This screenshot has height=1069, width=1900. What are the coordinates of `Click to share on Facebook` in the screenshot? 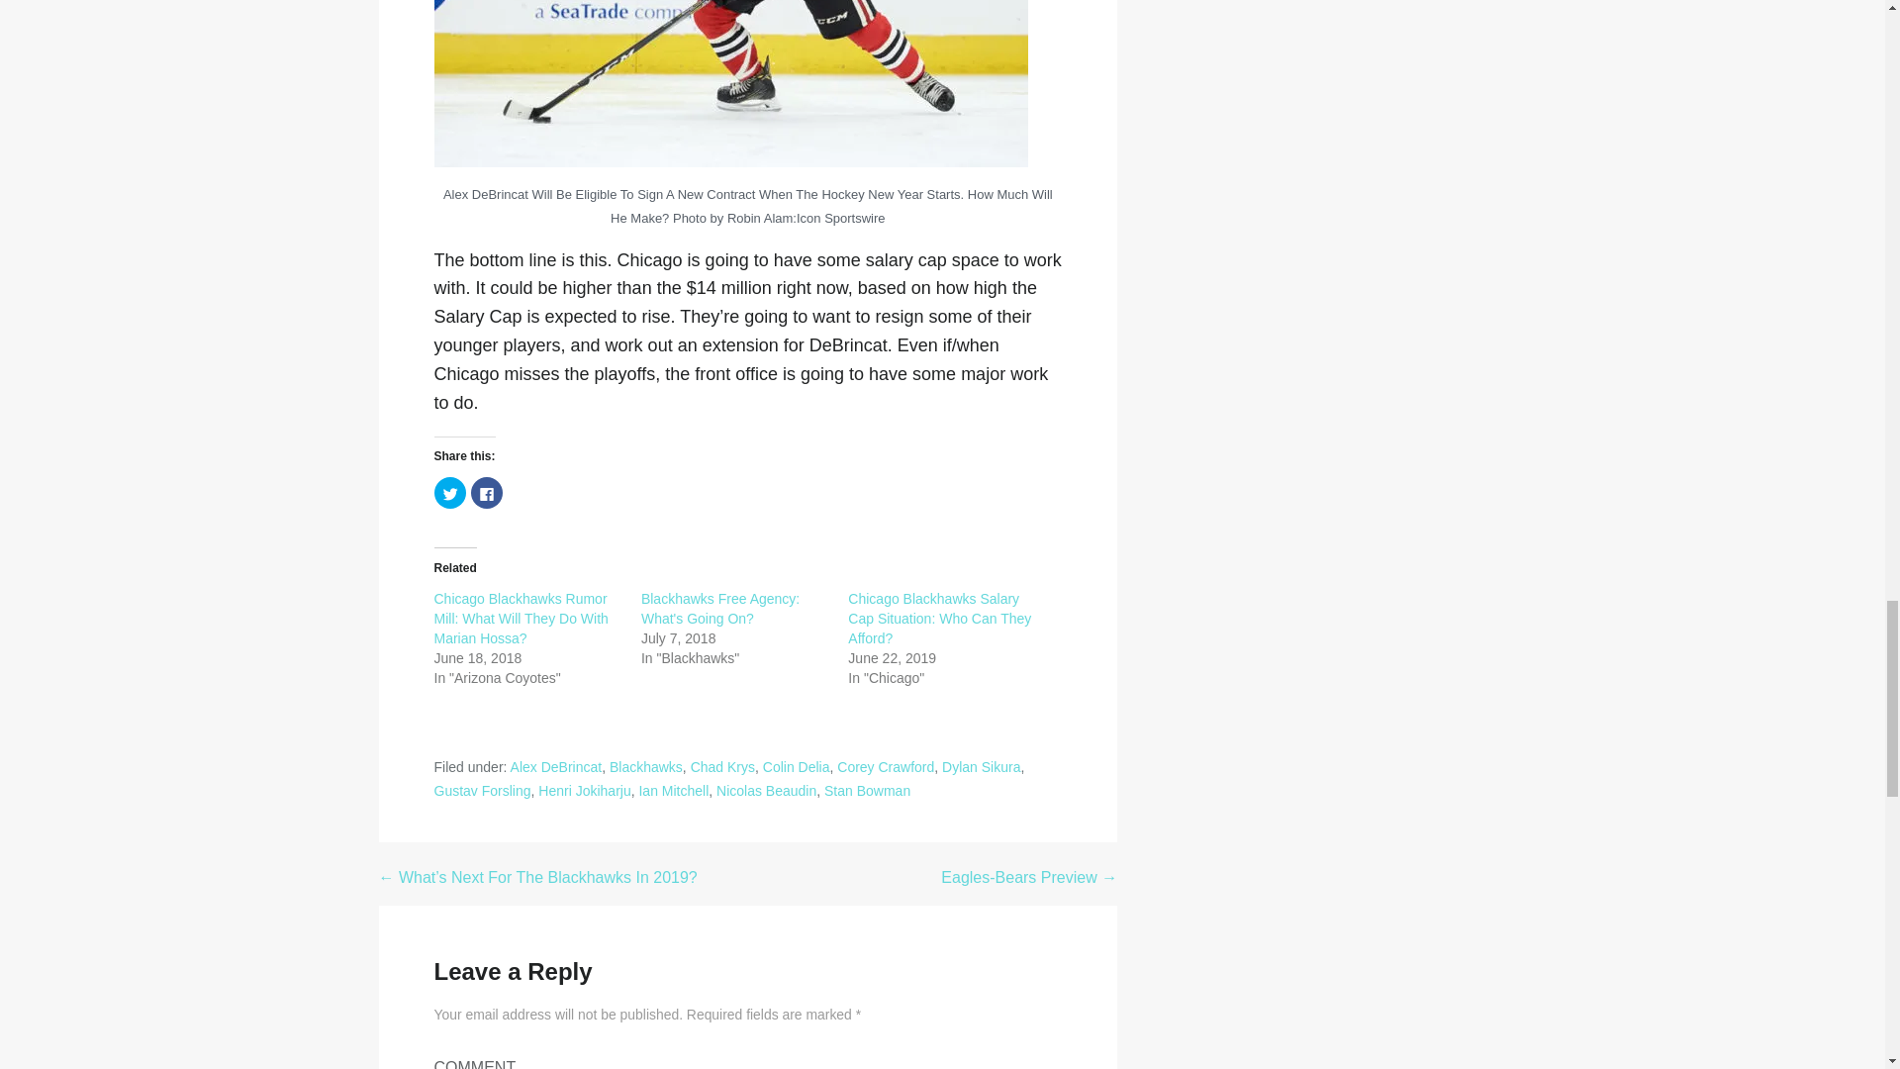 It's located at (487, 493).